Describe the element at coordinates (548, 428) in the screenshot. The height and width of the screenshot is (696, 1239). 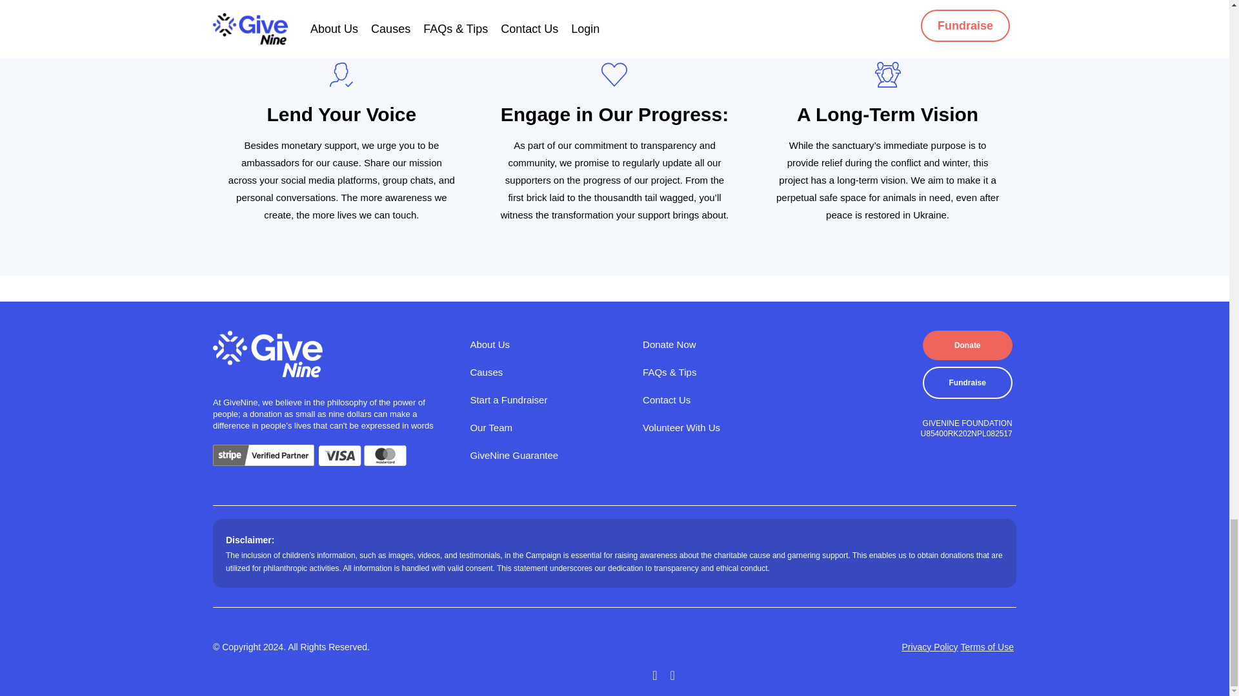
I see `Our Team` at that location.